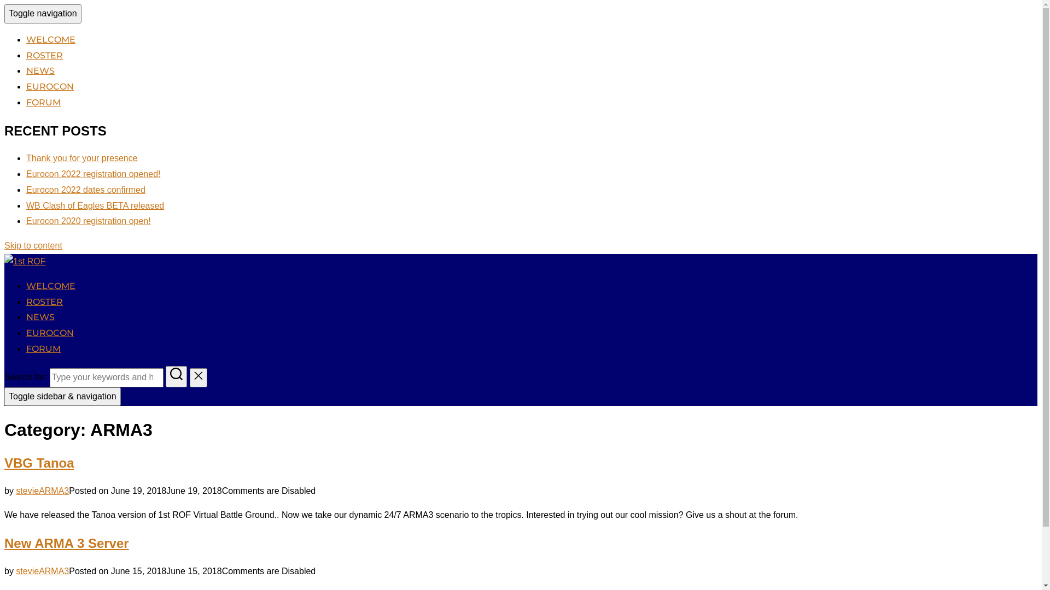 Image resolution: width=1050 pixels, height=590 pixels. I want to click on Toggle sidebar & navigation, so click(62, 397).